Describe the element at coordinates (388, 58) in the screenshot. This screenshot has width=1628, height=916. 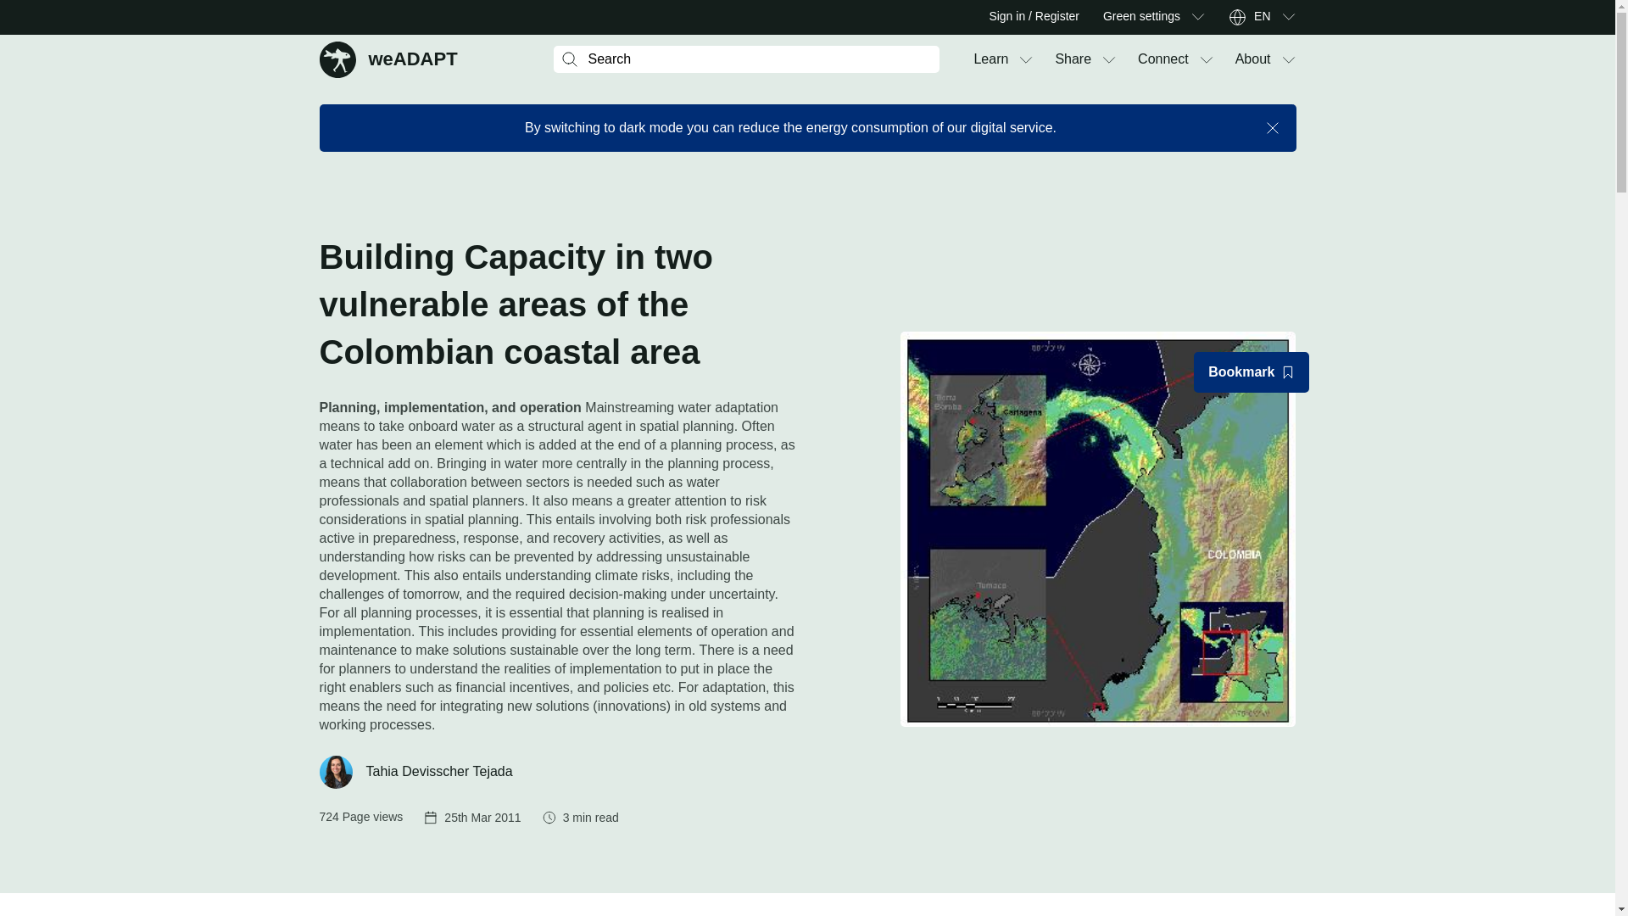
I see `Learn` at that location.